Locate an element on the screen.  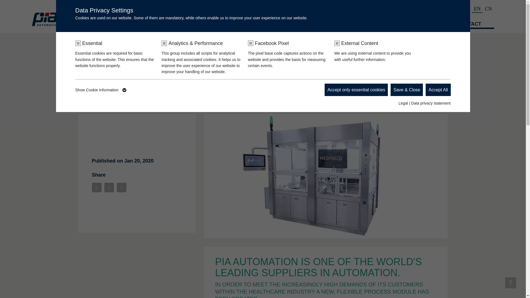
Scroll up is located at coordinates (511, 283).